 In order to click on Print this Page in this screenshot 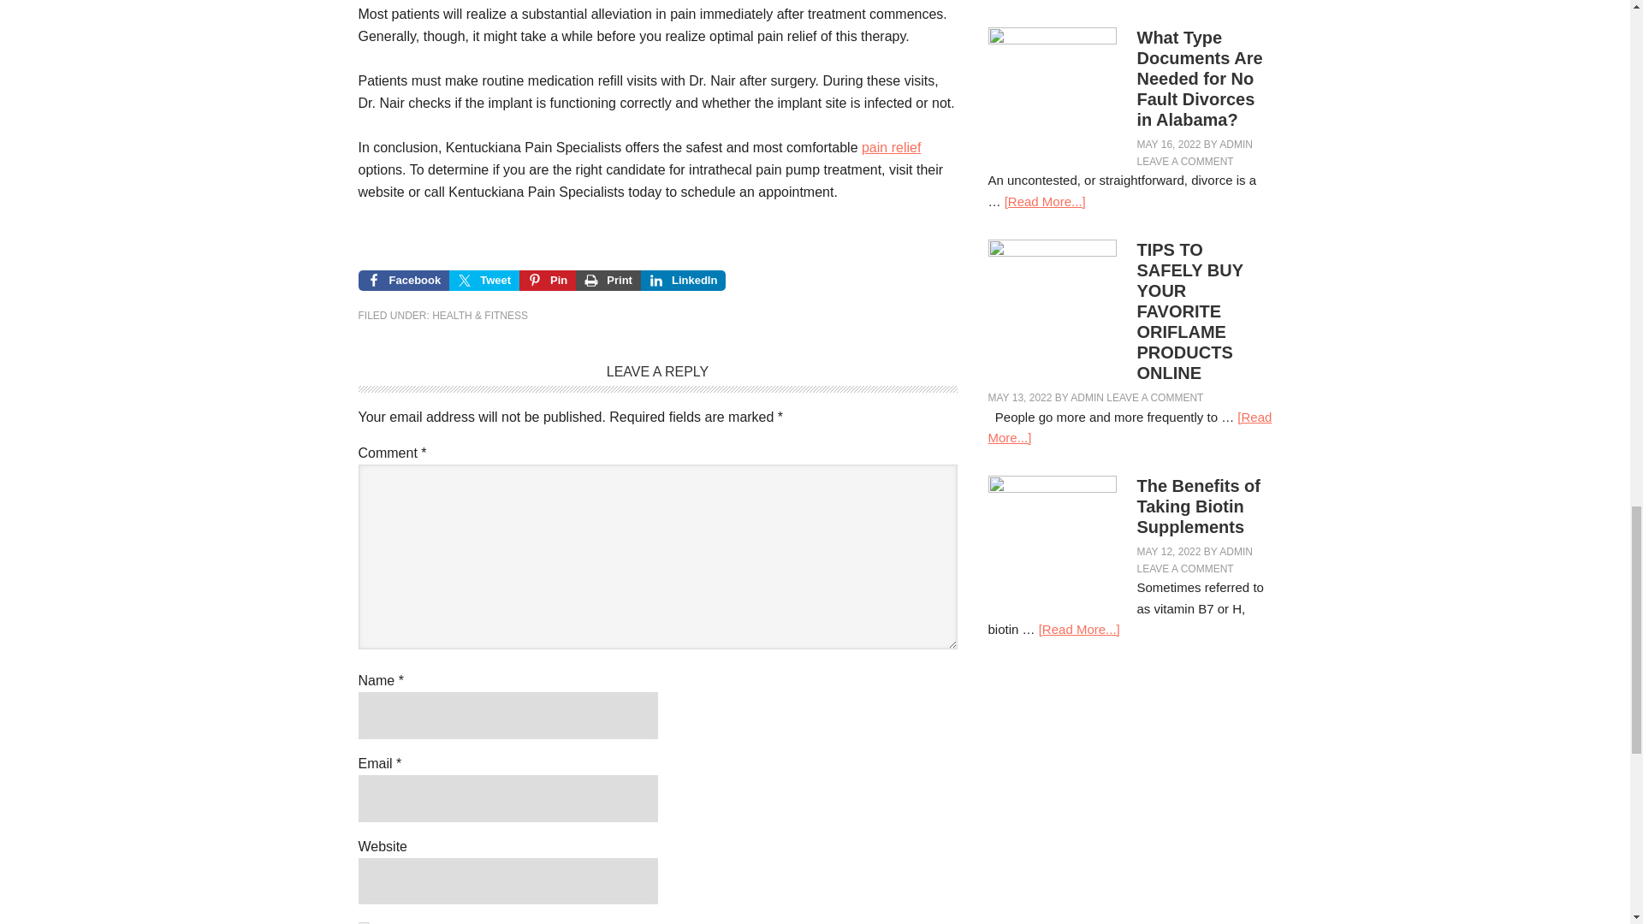, I will do `click(608, 281)`.